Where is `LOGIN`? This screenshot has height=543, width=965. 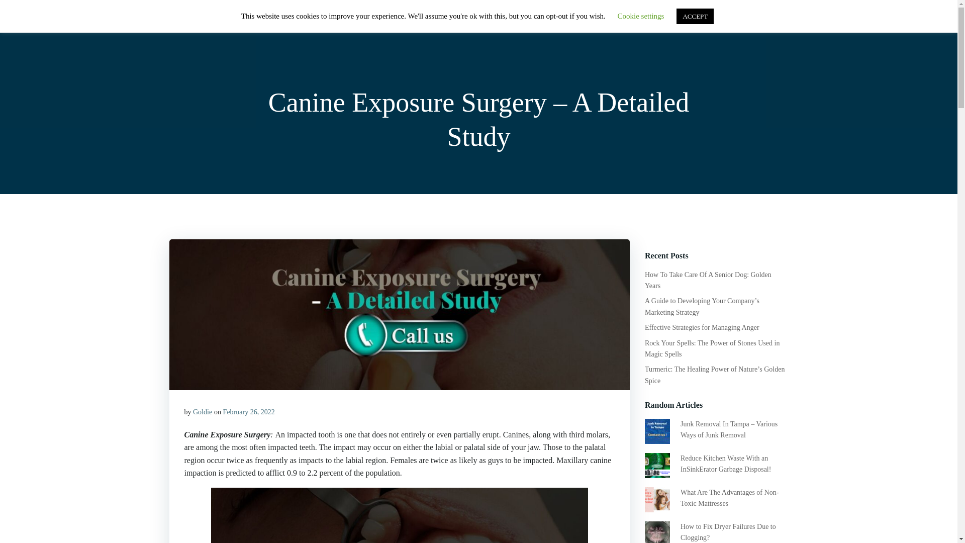 LOGIN is located at coordinates (722, 22).